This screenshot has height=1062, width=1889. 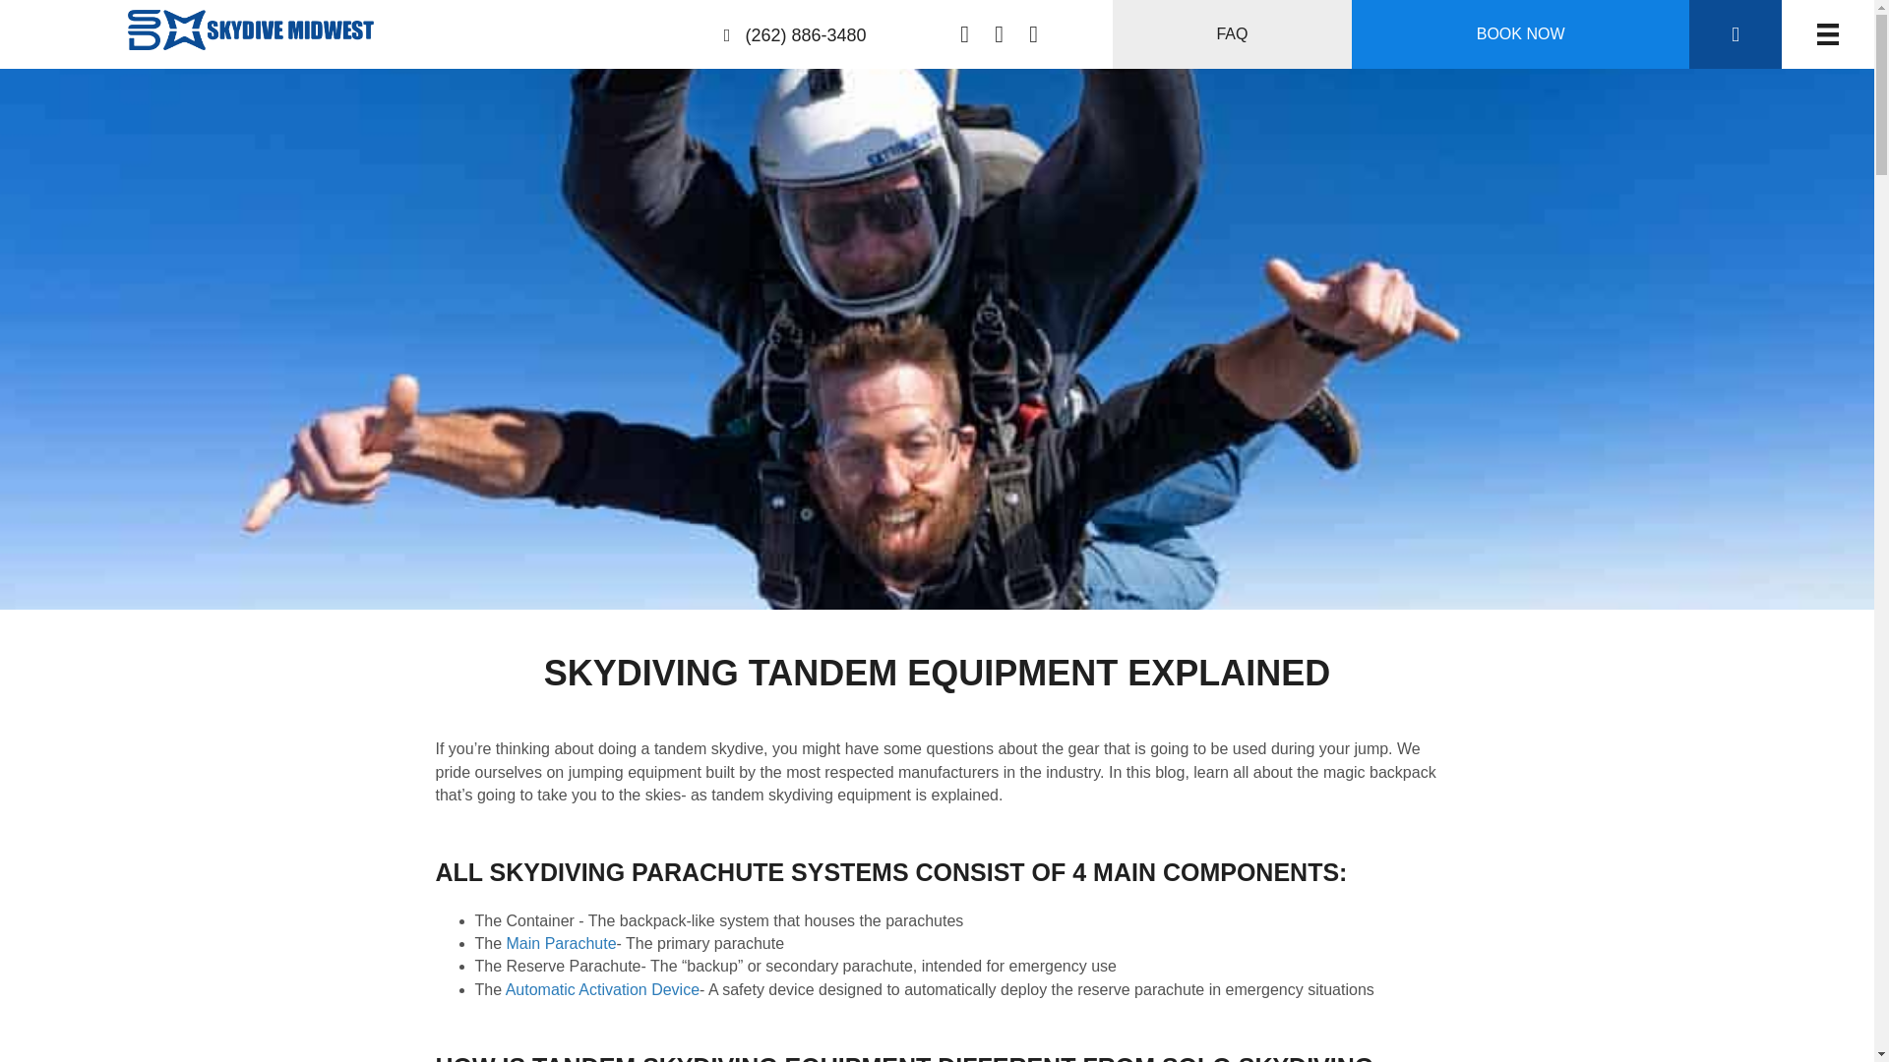 I want to click on FAQ, so click(x=1232, y=34).